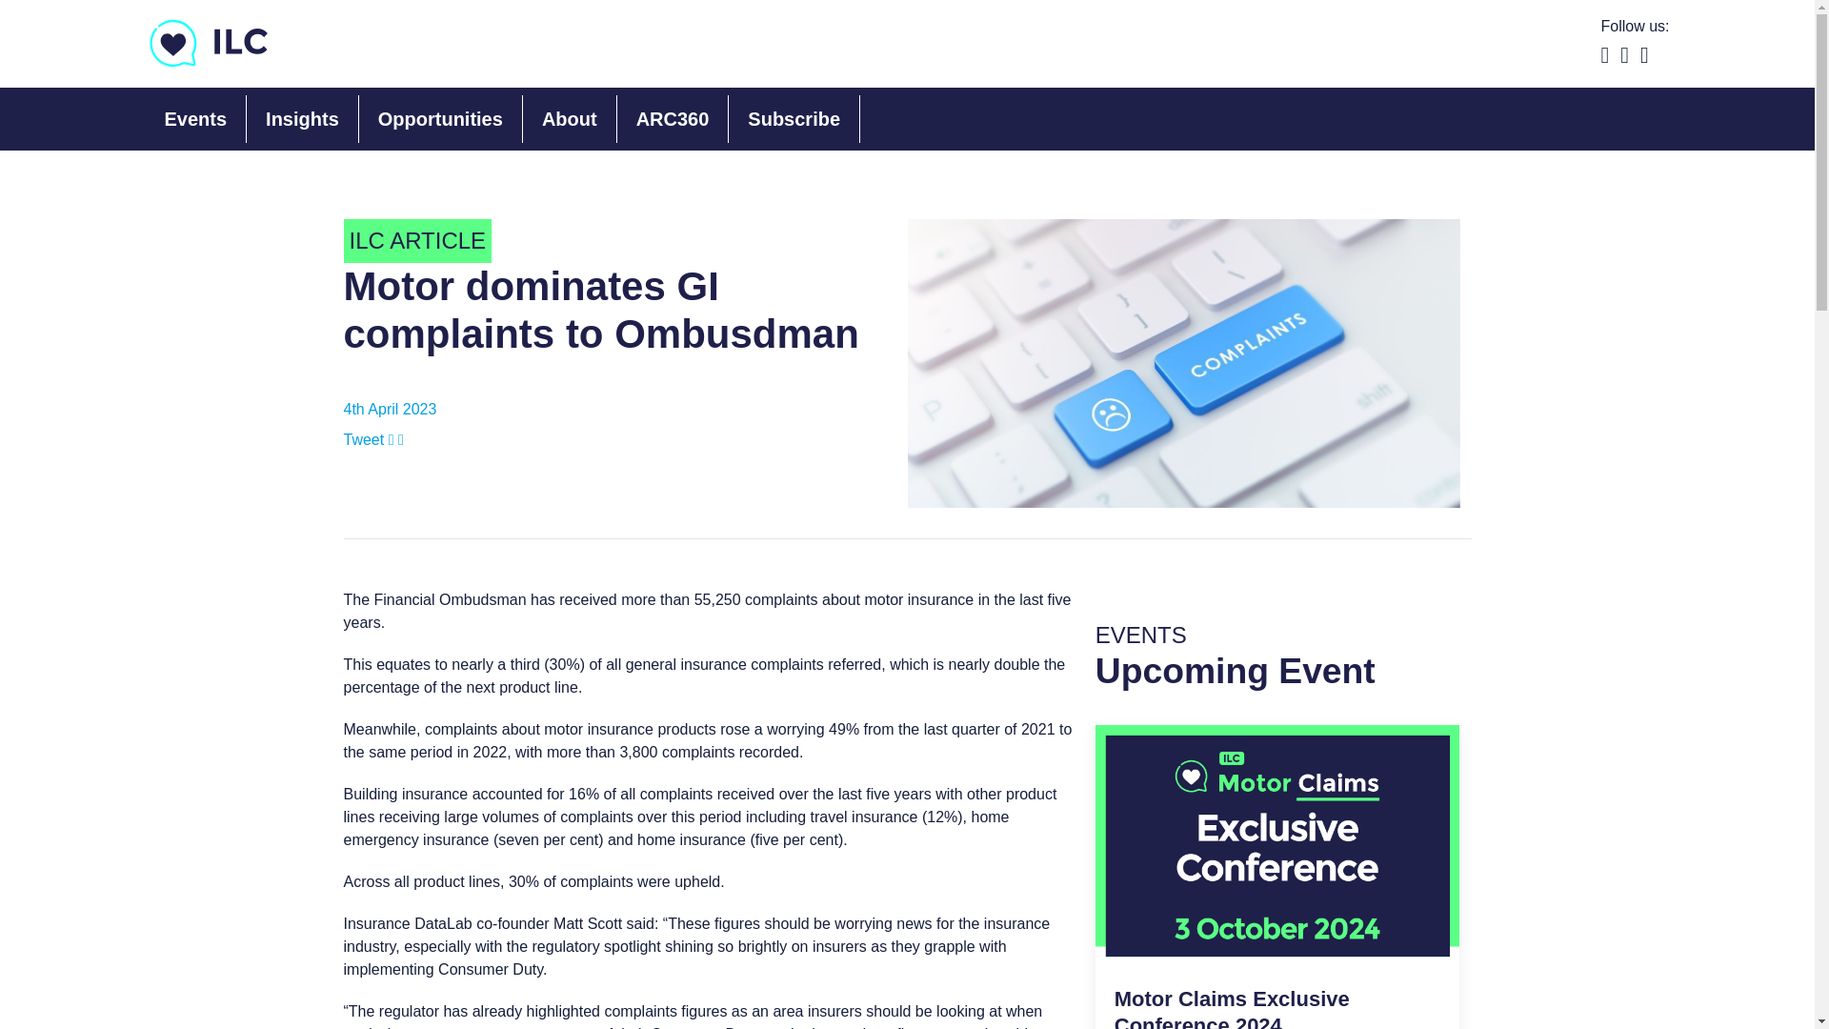 The image size is (1829, 1029). I want to click on Subscribe, so click(440, 119).